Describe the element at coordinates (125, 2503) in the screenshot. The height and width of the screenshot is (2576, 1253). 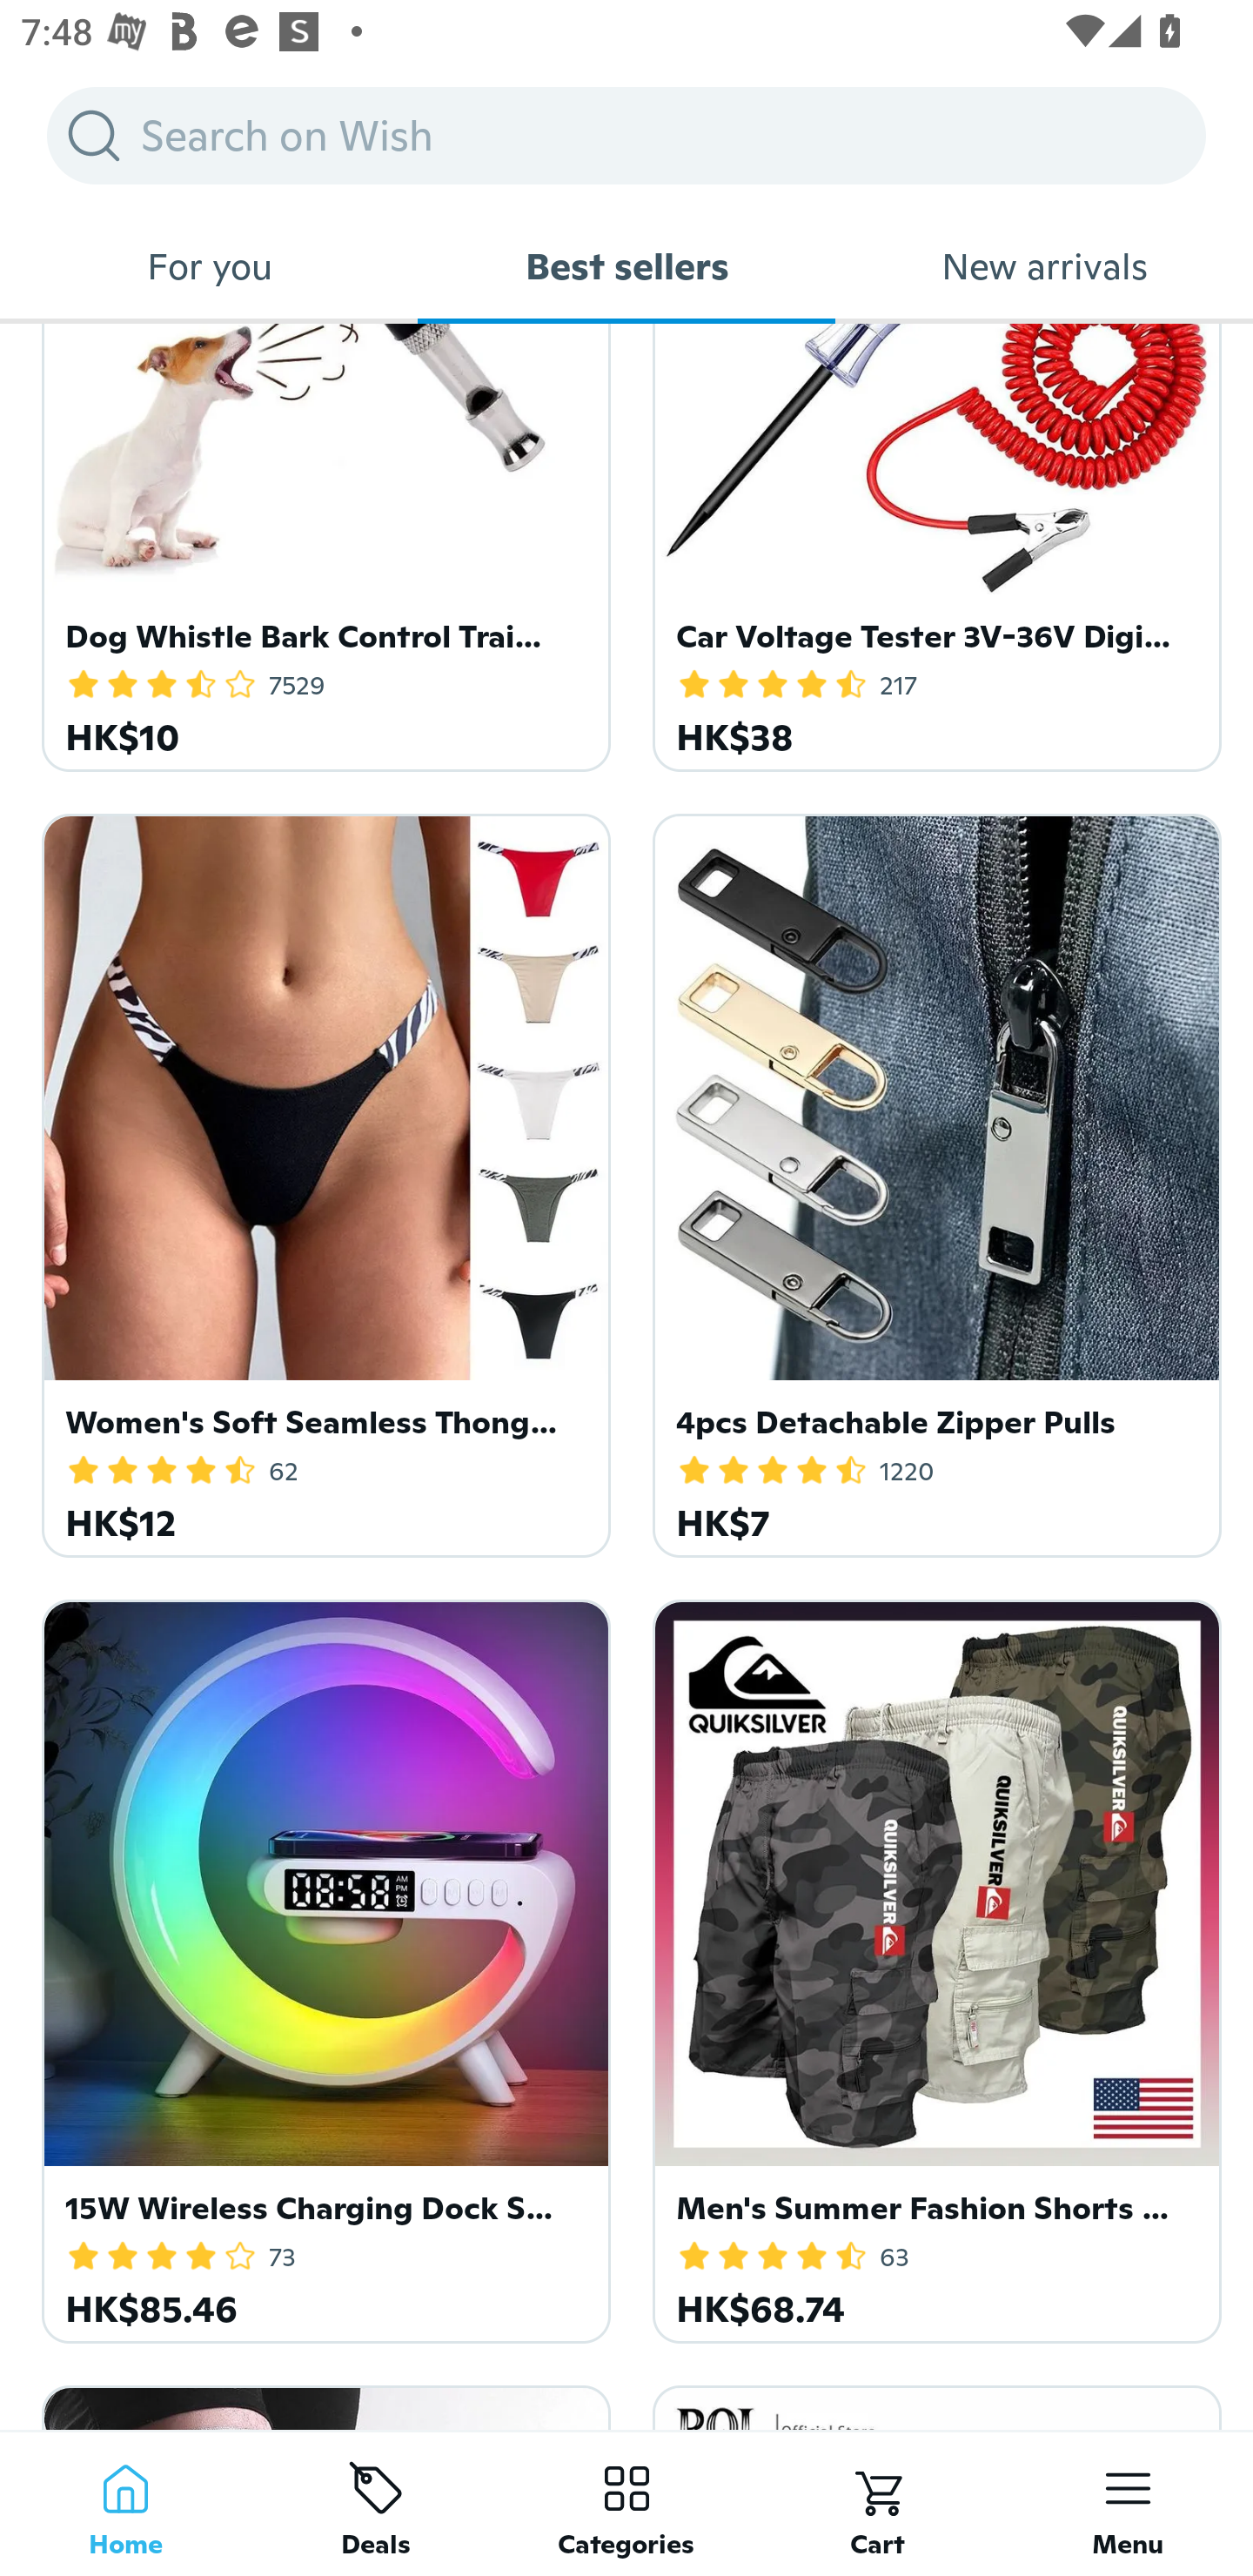
I see `Home` at that location.